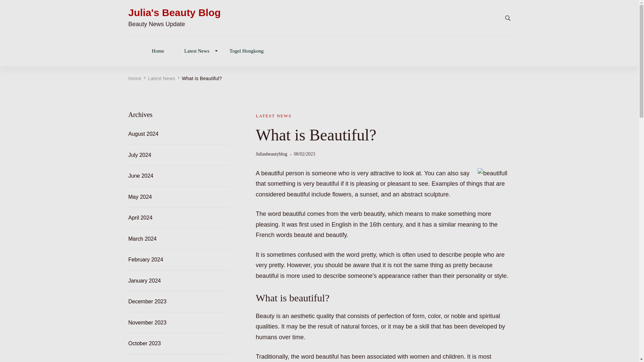 The width and height of the screenshot is (644, 362). Describe the element at coordinates (271, 154) in the screenshot. I see `Juliasbeautyblog` at that location.